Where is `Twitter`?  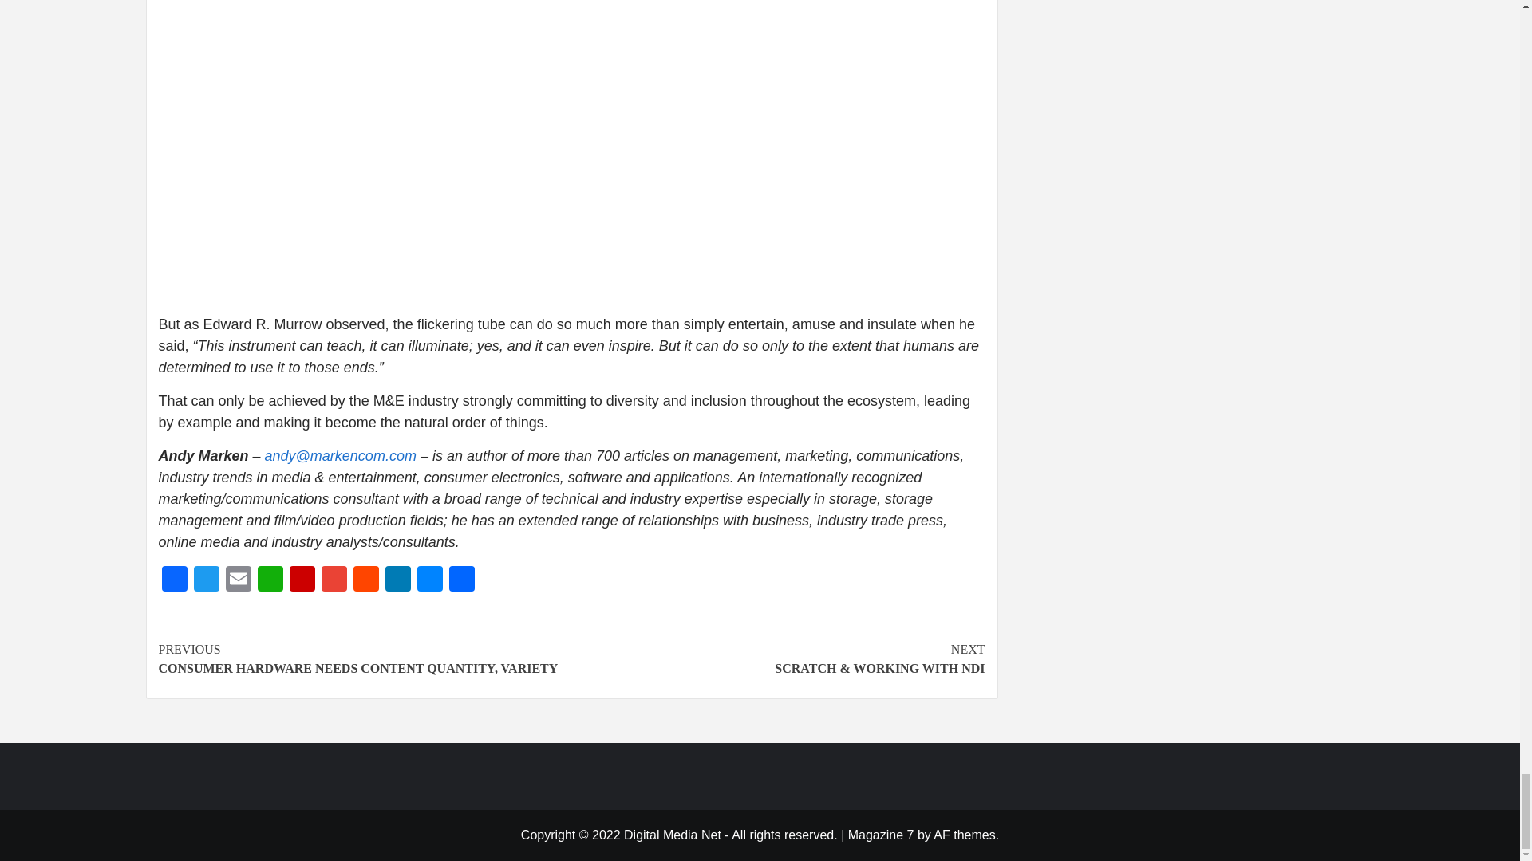
Twitter is located at coordinates (206, 580).